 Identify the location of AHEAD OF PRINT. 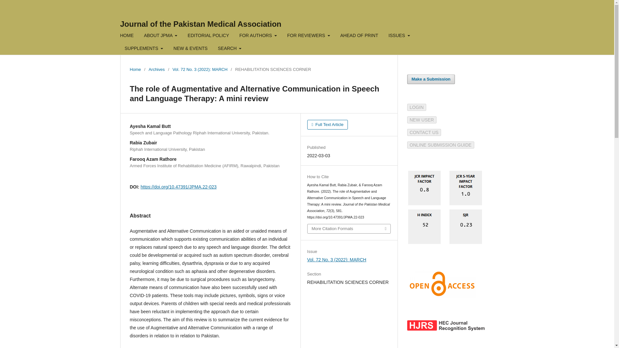
(359, 36).